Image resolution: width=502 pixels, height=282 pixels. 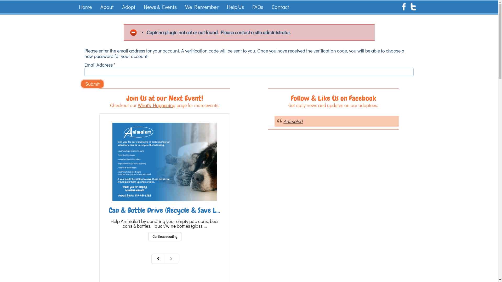 What do you see at coordinates (293, 121) in the screenshot?
I see `Animalert` at bounding box center [293, 121].